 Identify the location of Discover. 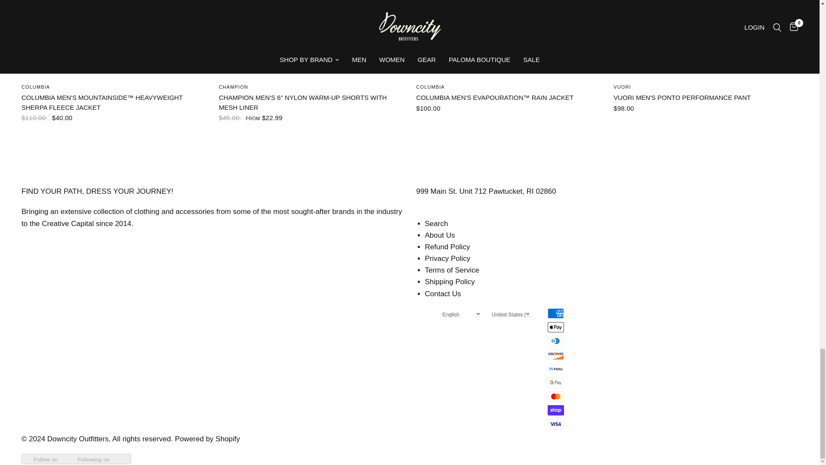
(556, 355).